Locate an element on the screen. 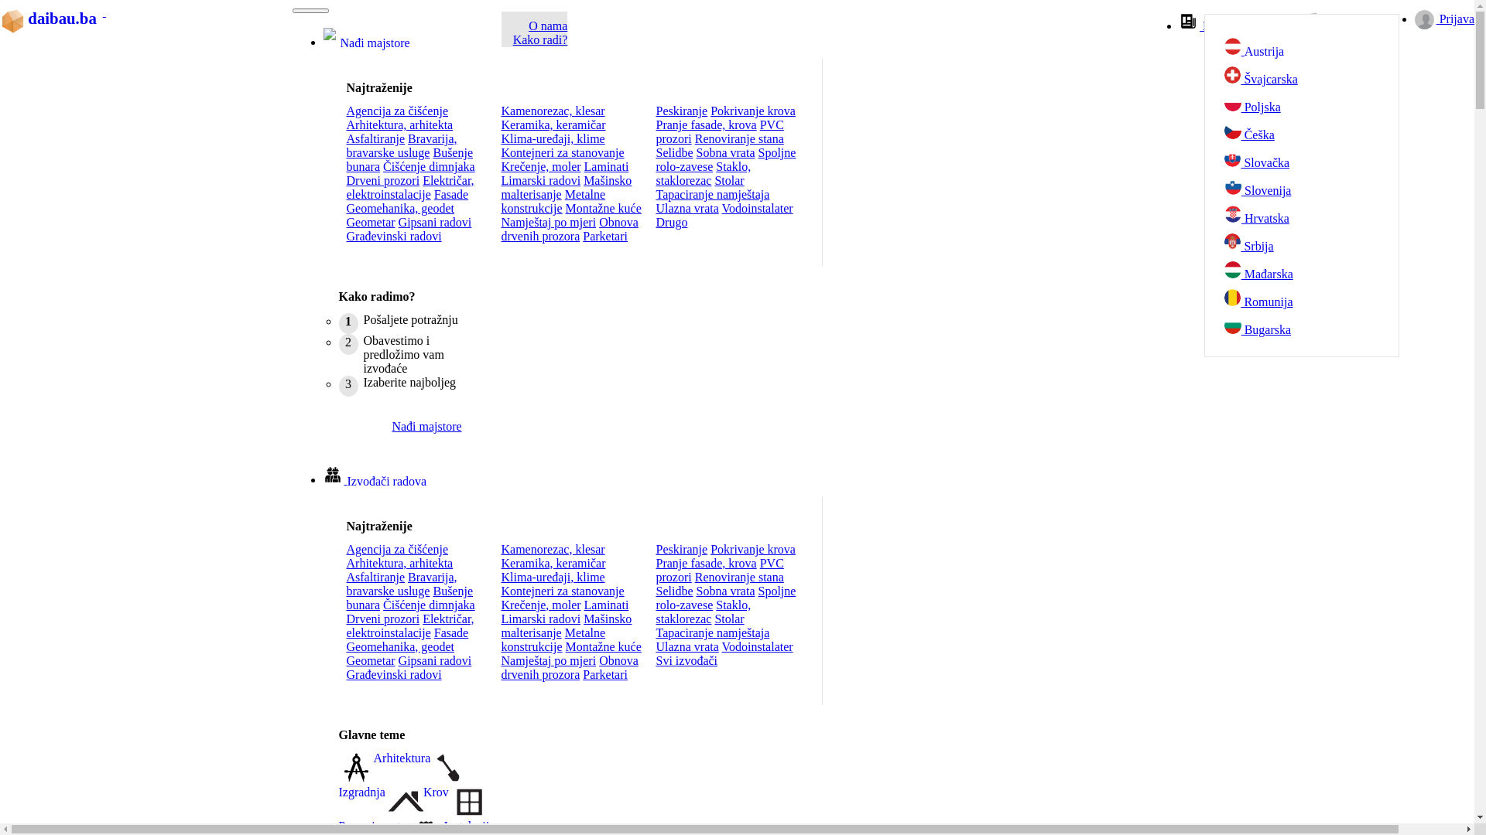 The width and height of the screenshot is (1486, 835). O nama is located at coordinates (1336, 26).